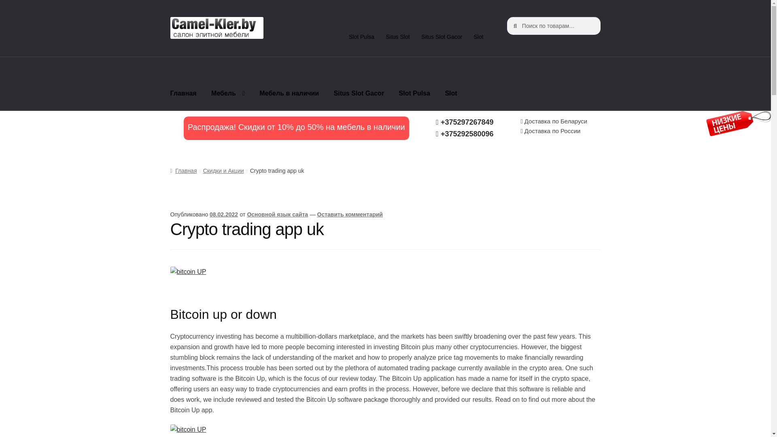 This screenshot has width=777, height=437. Describe the element at coordinates (450, 93) in the screenshot. I see `Slot` at that location.